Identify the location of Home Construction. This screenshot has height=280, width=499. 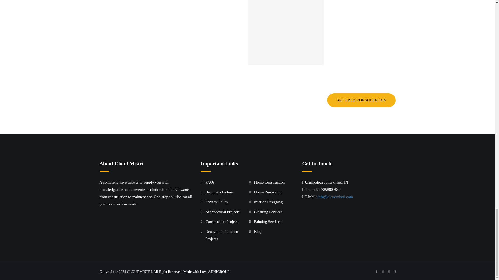
(269, 182).